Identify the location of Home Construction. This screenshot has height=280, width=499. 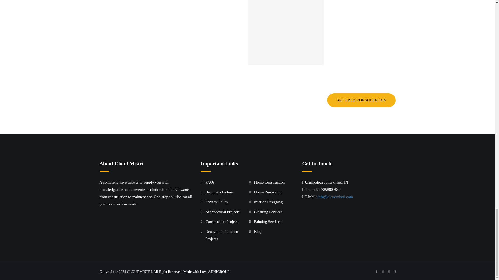
(269, 182).